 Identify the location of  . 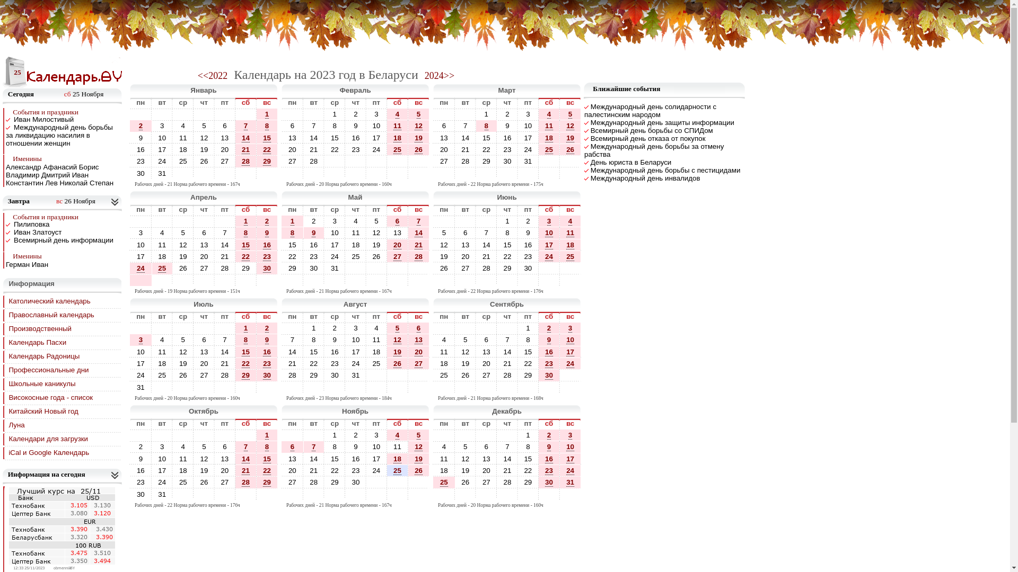
(398, 268).